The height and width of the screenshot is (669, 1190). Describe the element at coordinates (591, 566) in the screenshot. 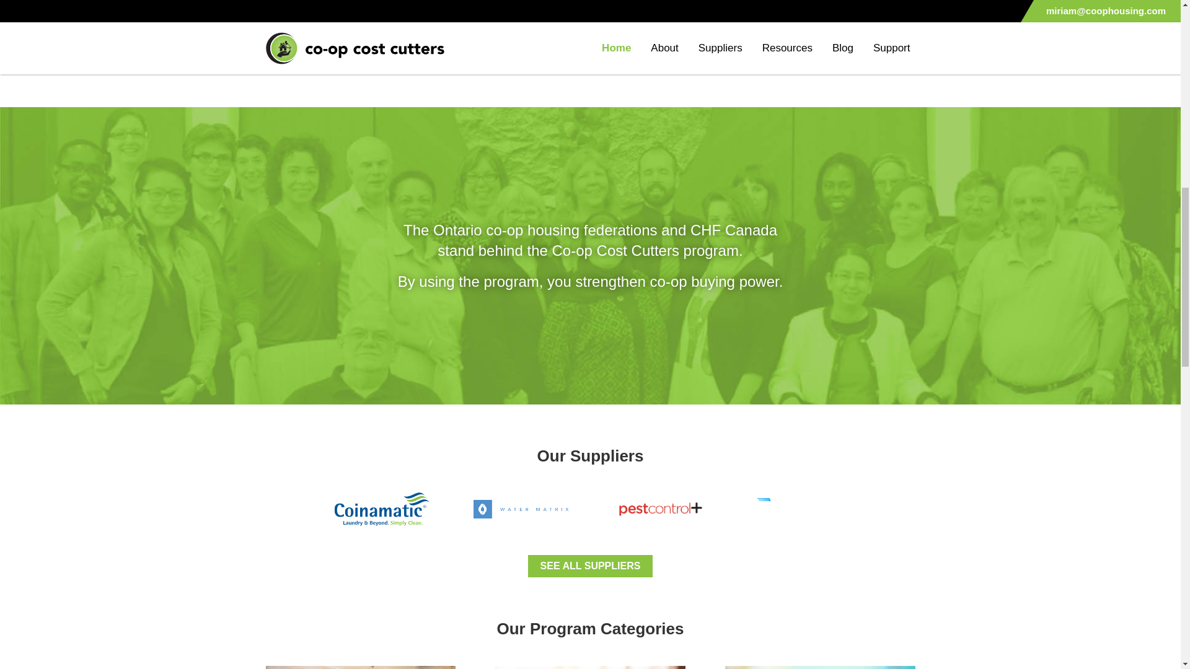

I see `SEE ALL SUPPLIERS` at that location.